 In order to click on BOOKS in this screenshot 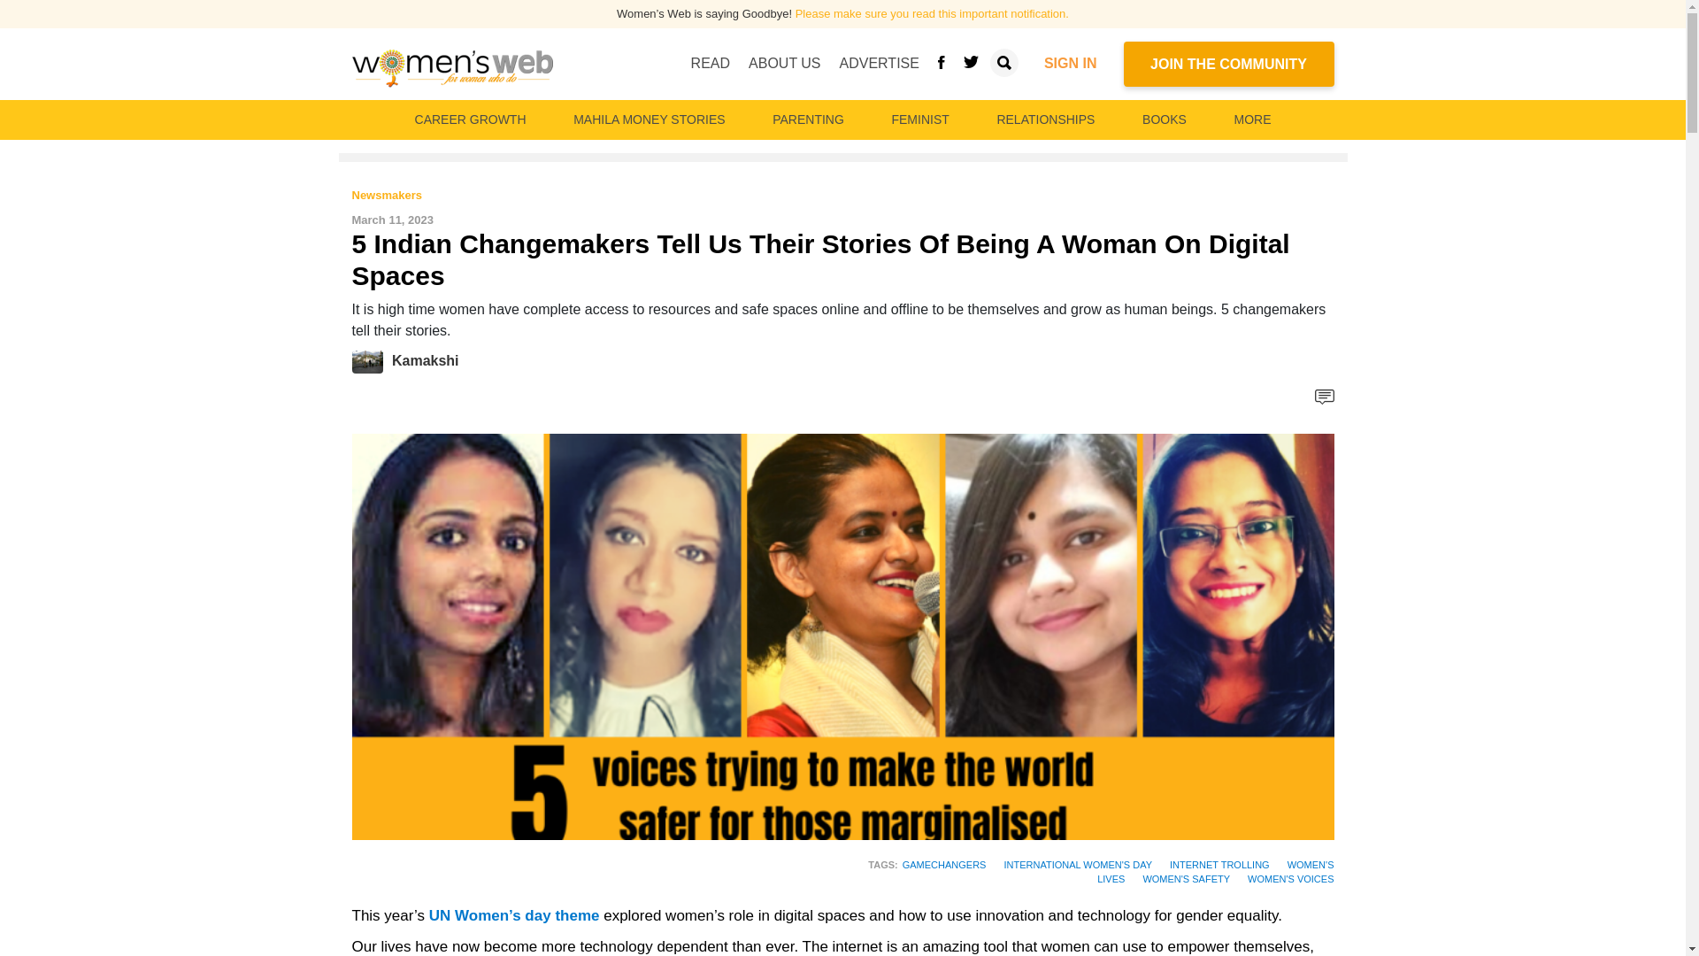, I will do `click(1165, 119)`.